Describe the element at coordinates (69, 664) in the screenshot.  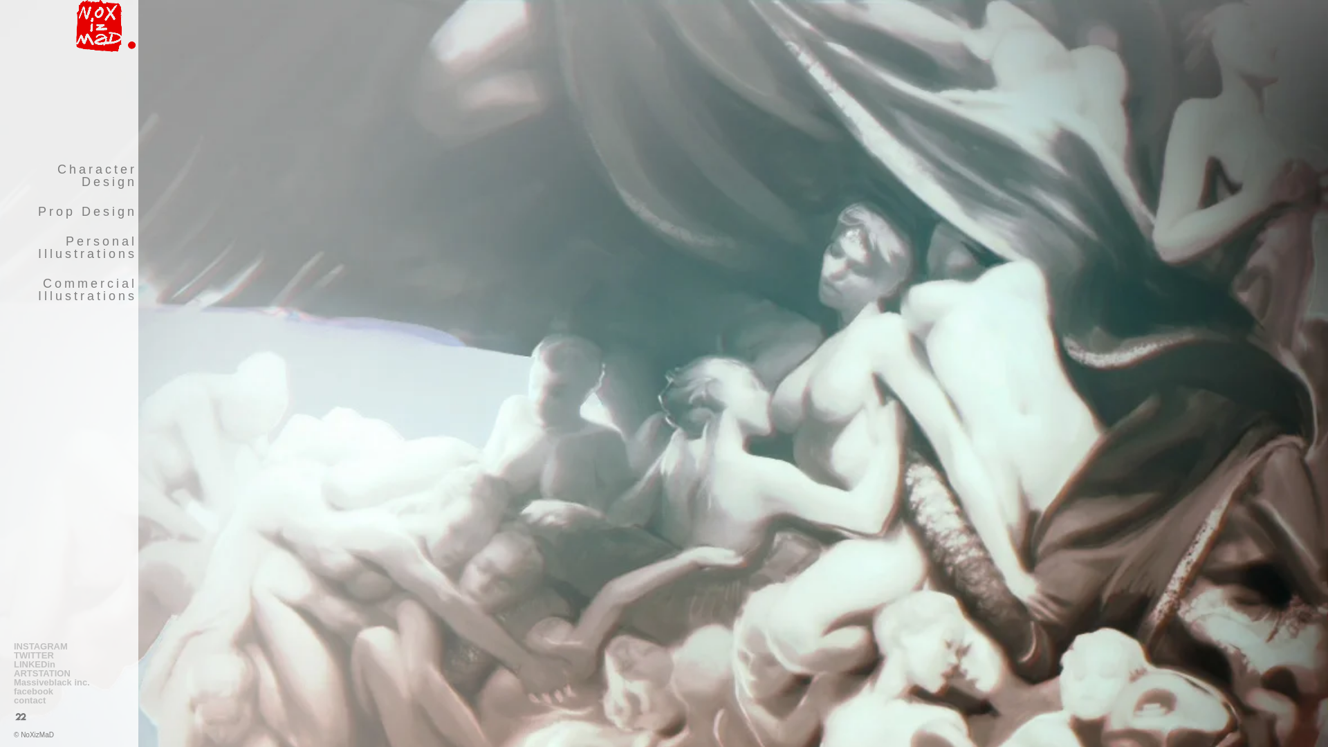
I see `LINKEDin` at that location.